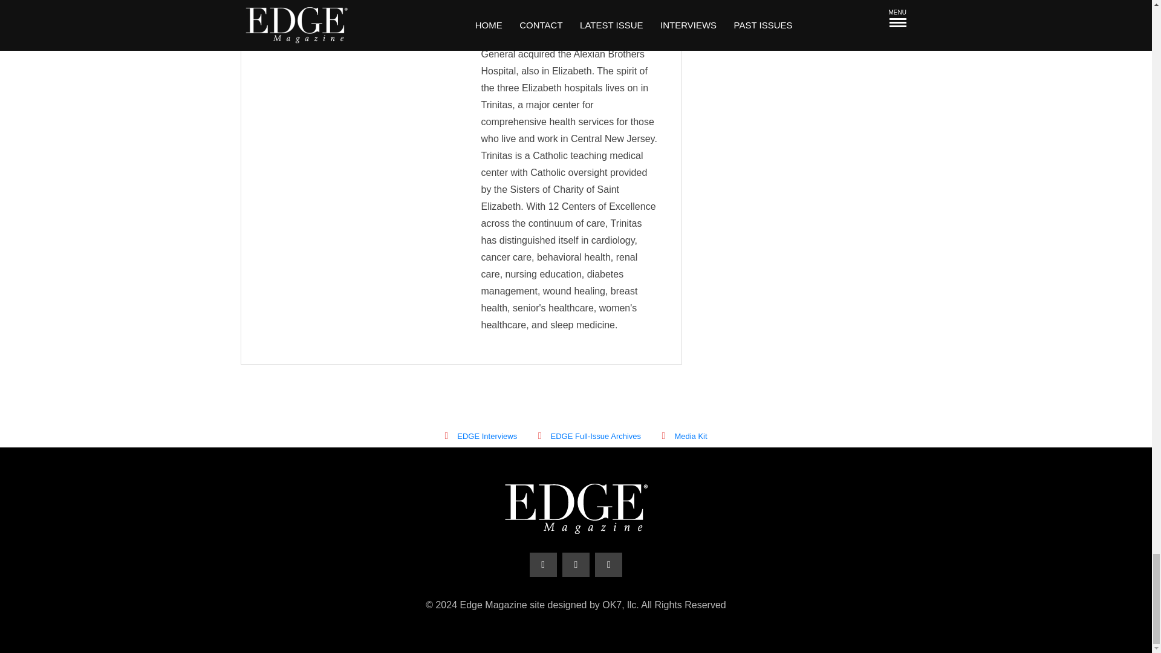 The height and width of the screenshot is (653, 1161). Describe the element at coordinates (589, 436) in the screenshot. I see `EDGE Full-Issue Archives` at that location.